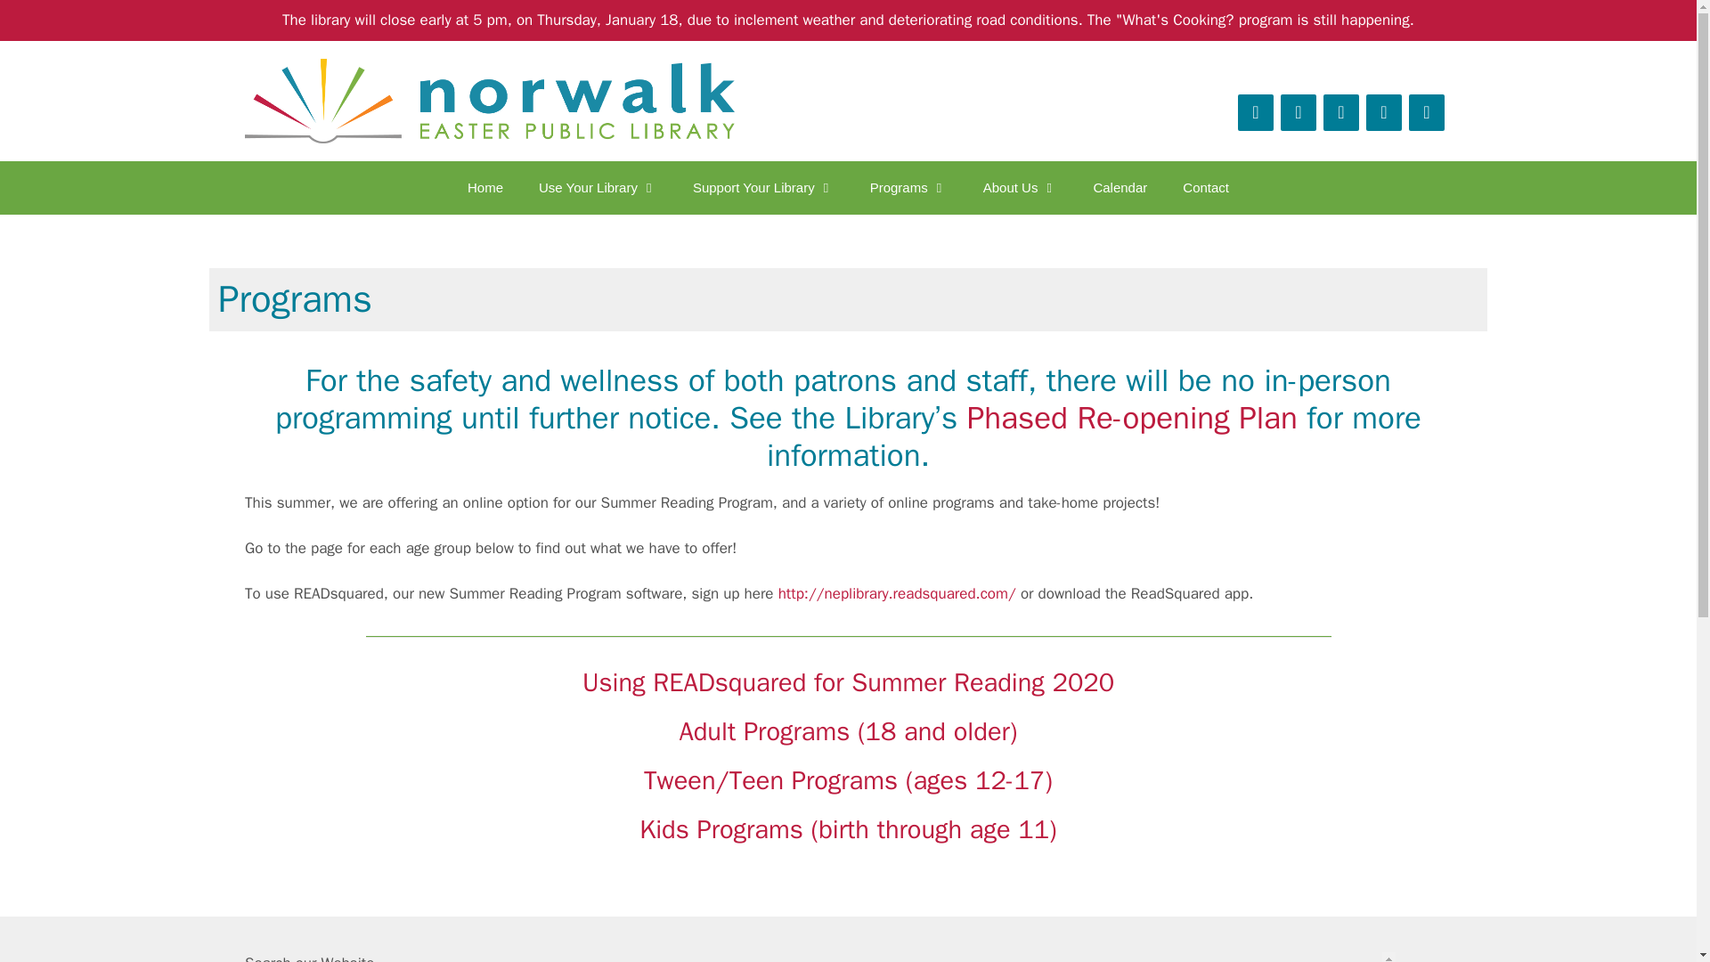  Describe the element at coordinates (1299, 112) in the screenshot. I see `Contact` at that location.